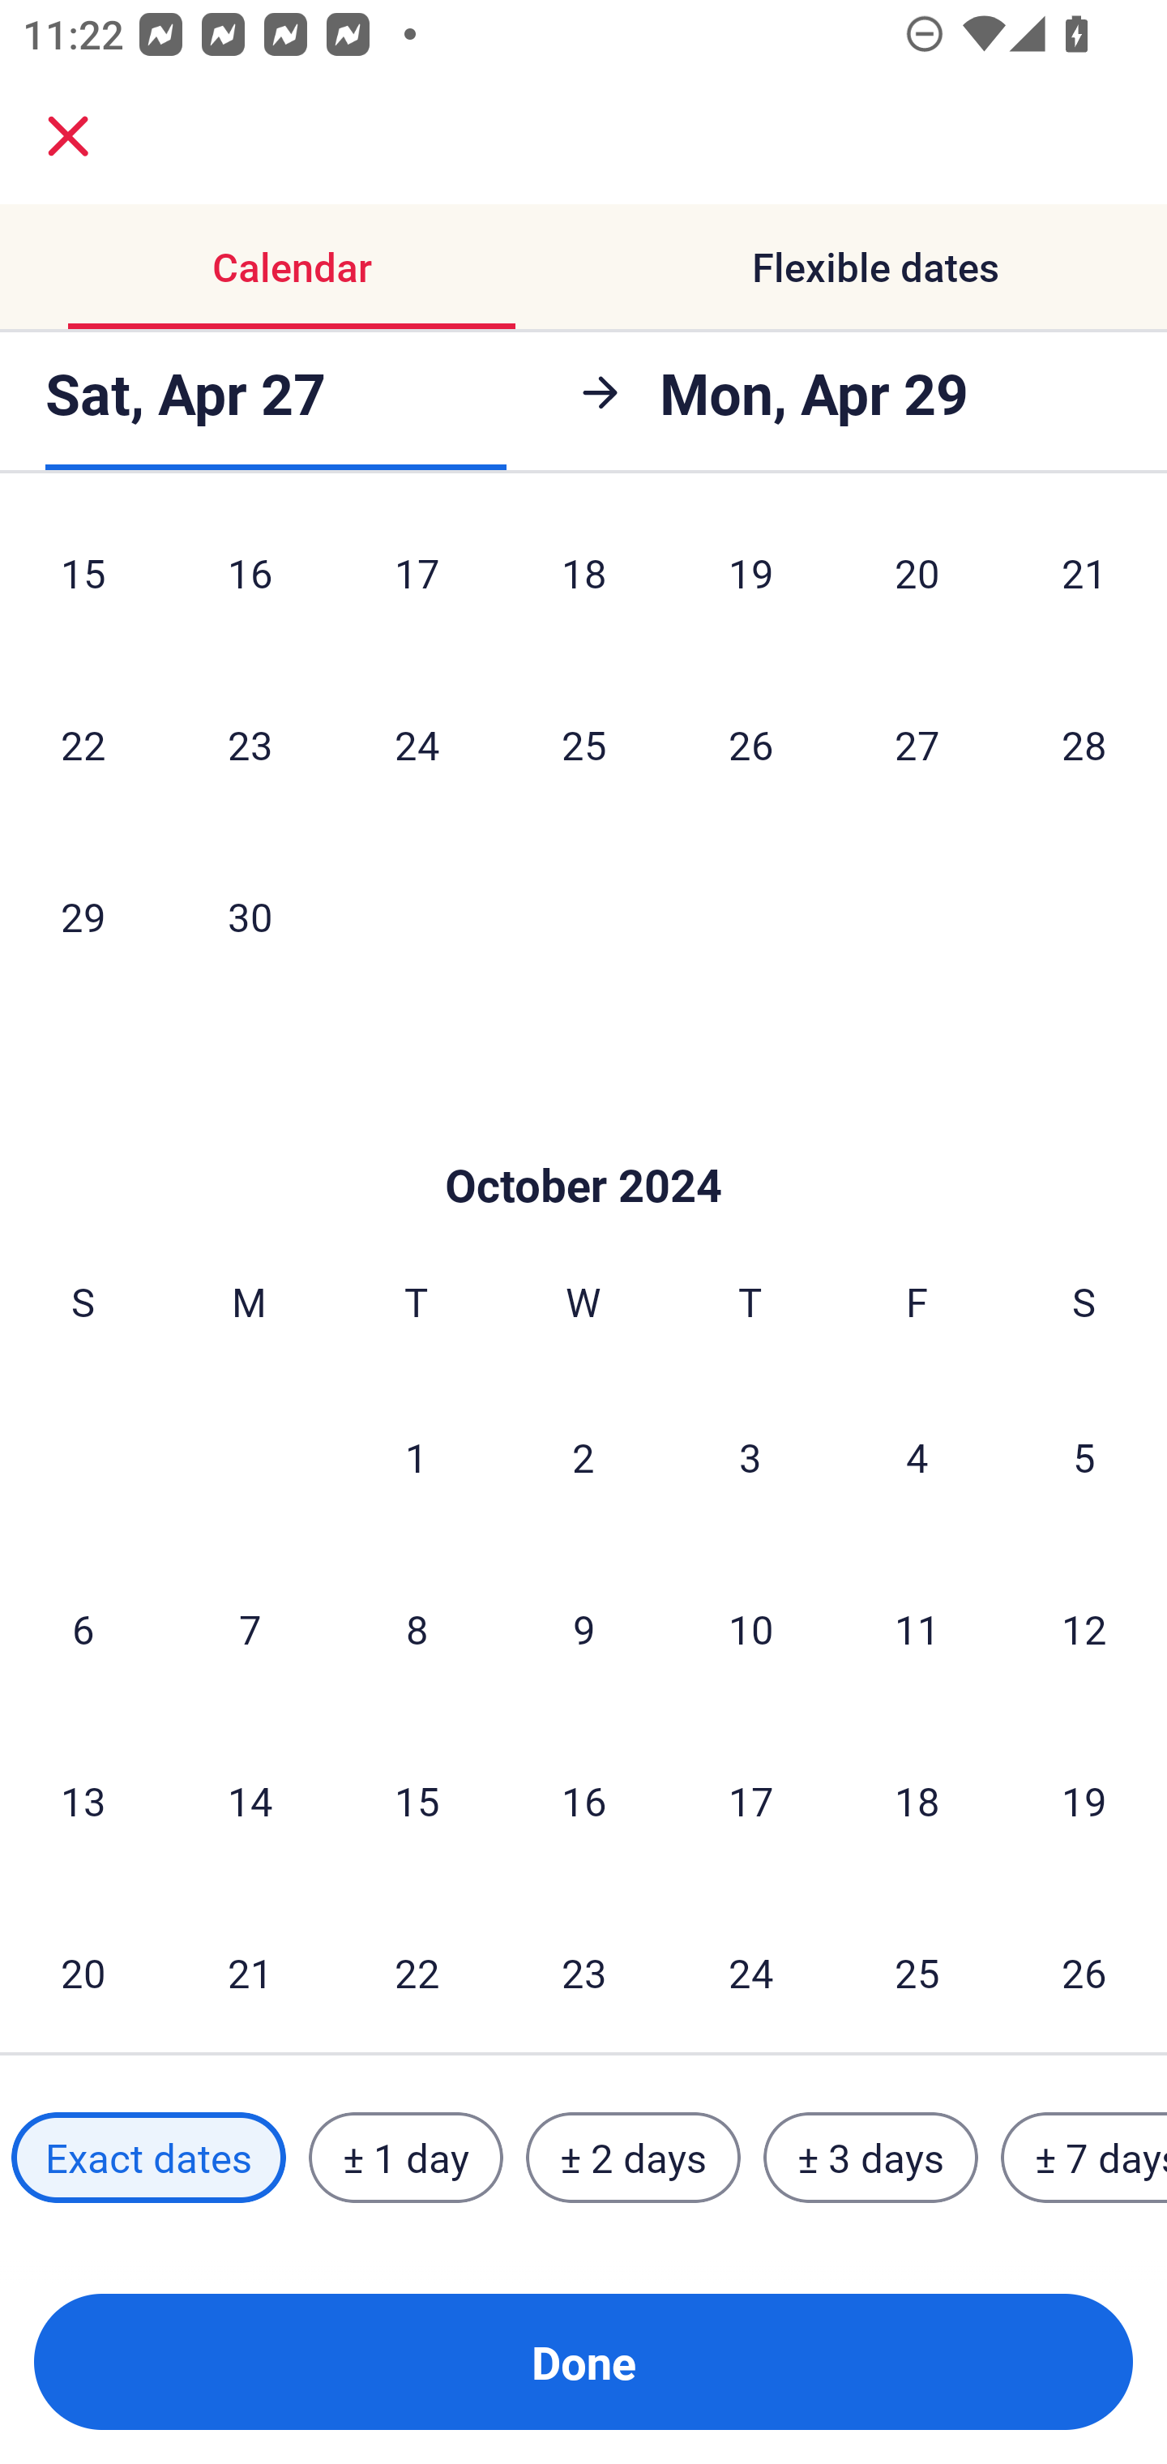 This screenshot has height=2464, width=1167. What do you see at coordinates (1084, 2157) in the screenshot?
I see `± 7 days` at bounding box center [1084, 2157].